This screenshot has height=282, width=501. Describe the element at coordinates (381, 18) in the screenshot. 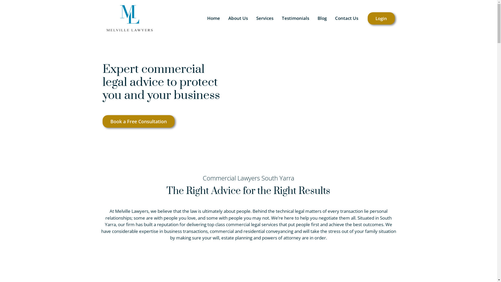

I see `Login` at that location.